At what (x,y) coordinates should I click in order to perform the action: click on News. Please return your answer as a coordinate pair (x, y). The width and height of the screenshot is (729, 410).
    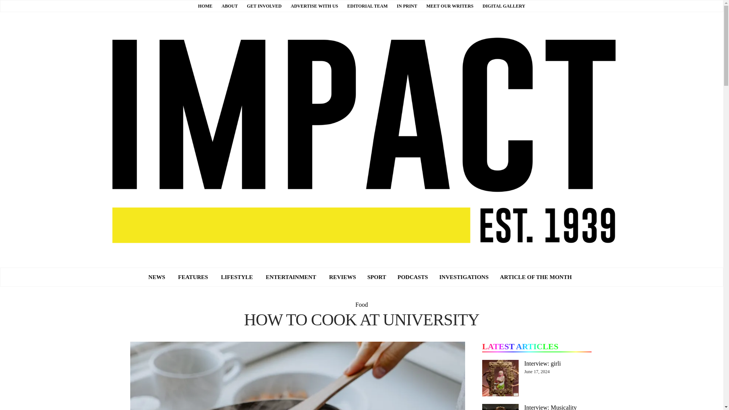
    Looking at the image, I should click on (156, 277).